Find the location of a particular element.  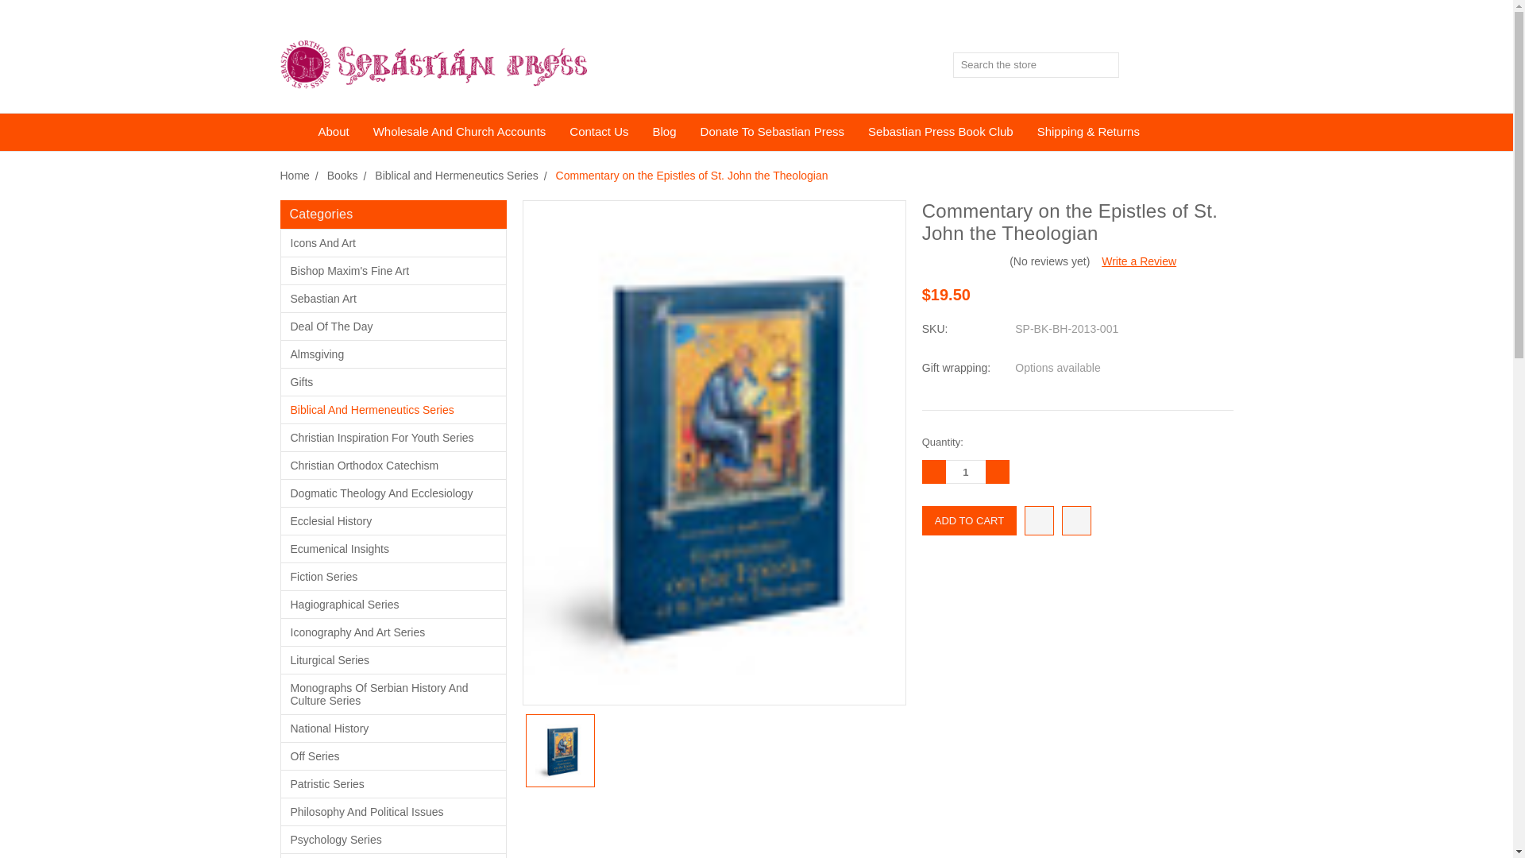

Search is located at coordinates (1107, 65).